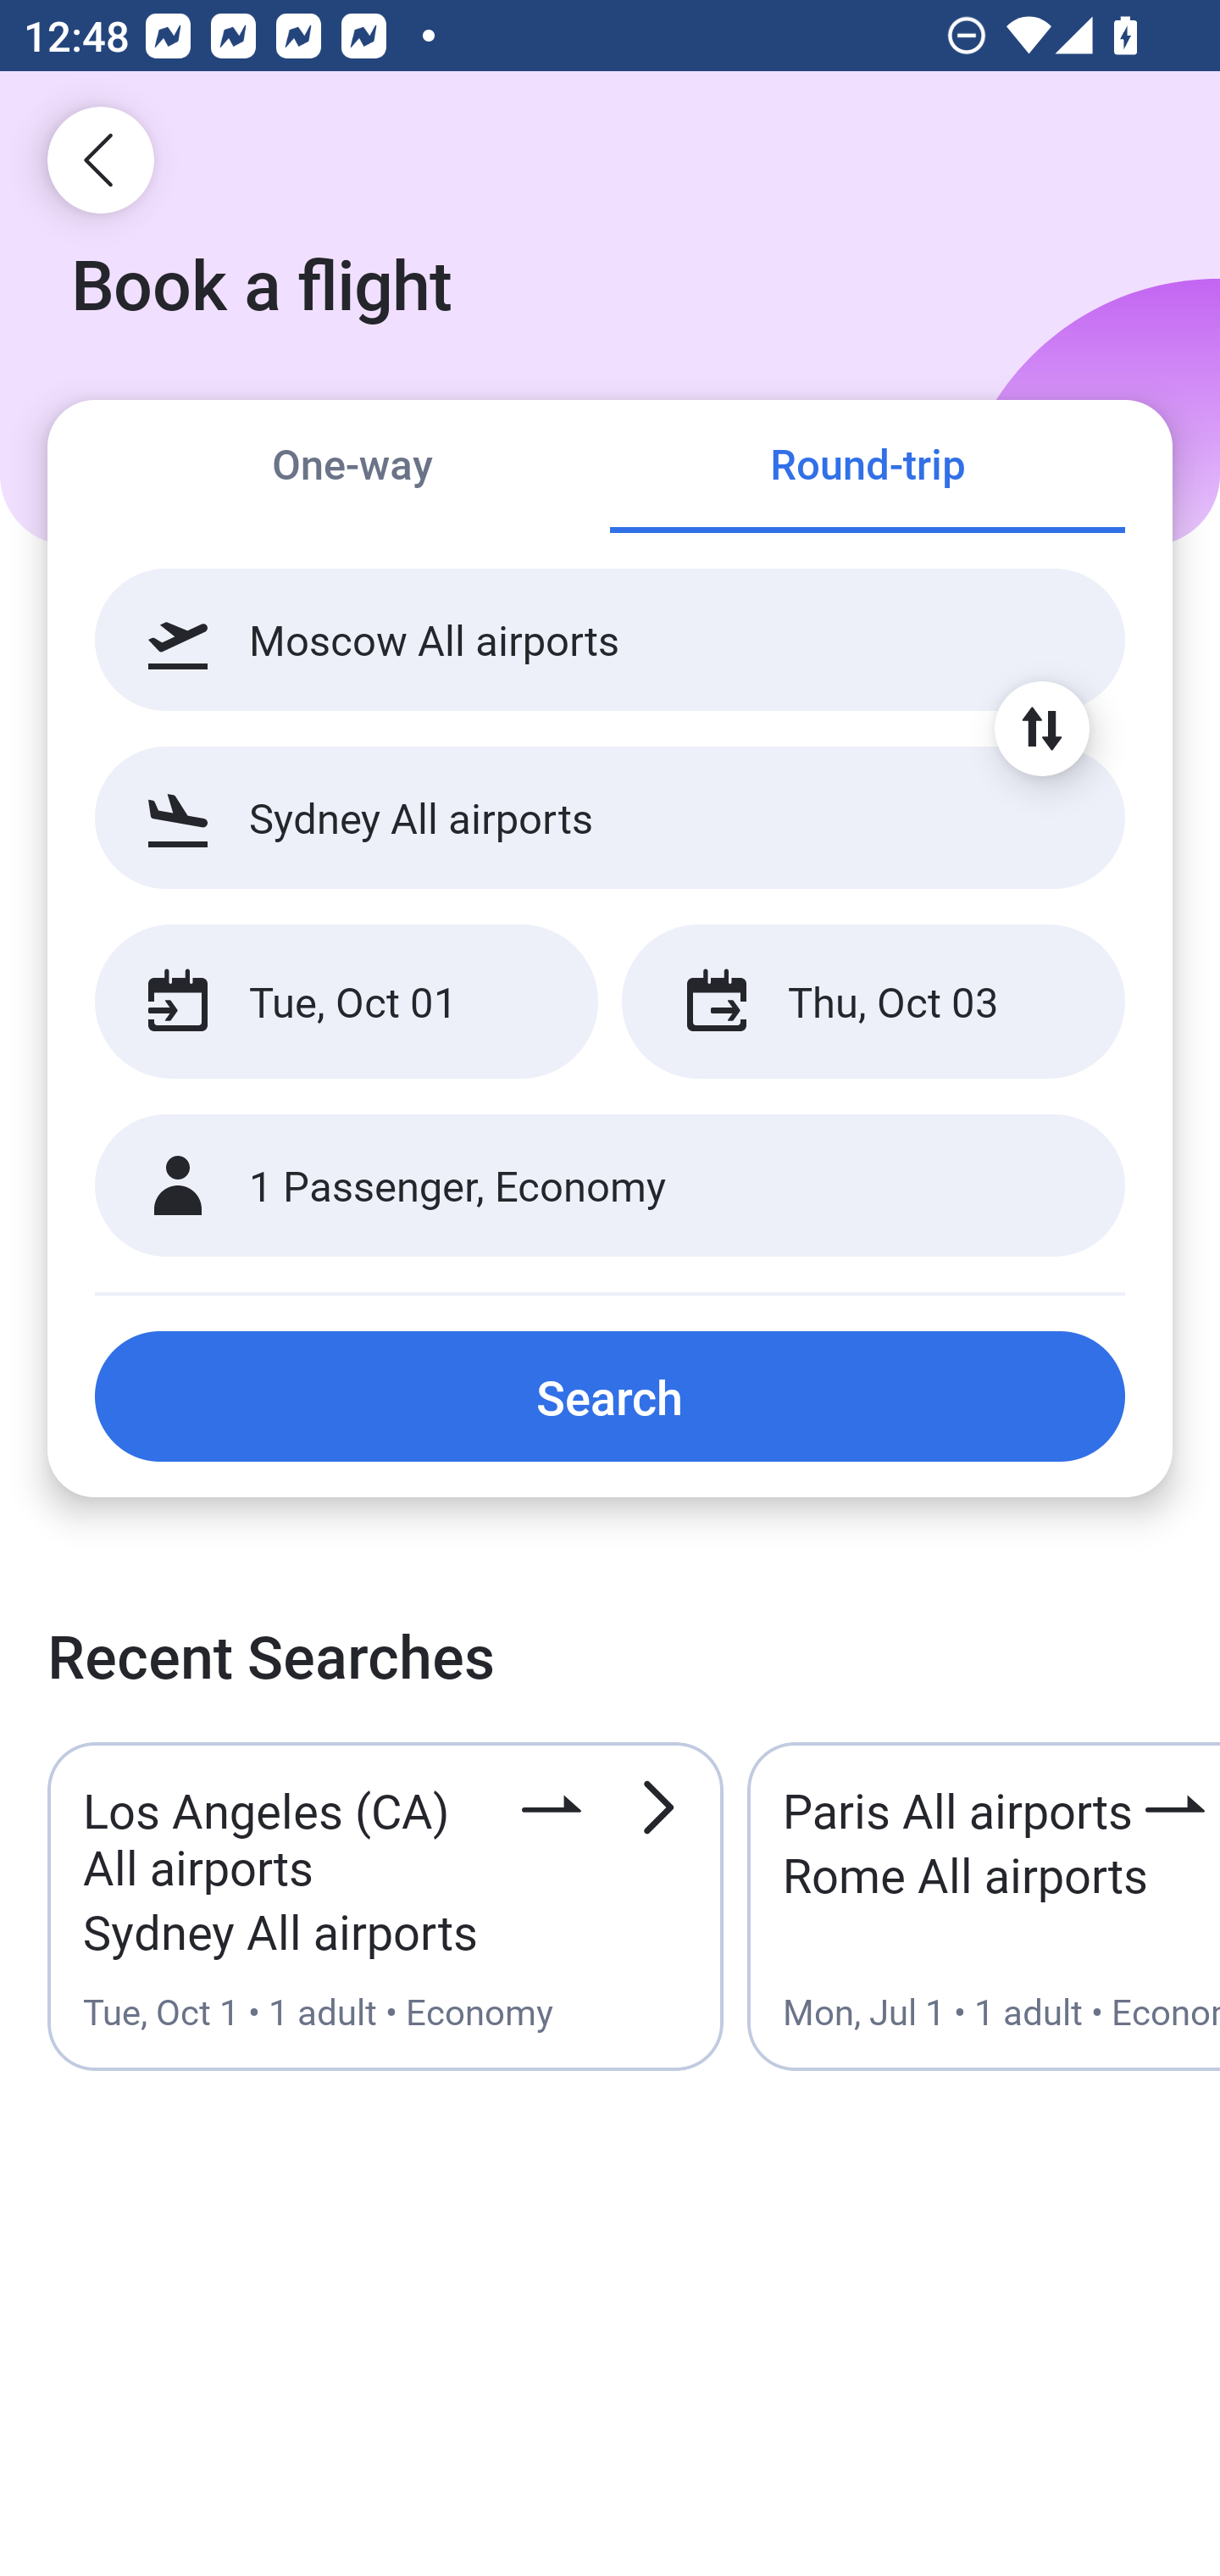  What do you see at coordinates (610, 1186) in the screenshot?
I see `1 Passenger, Economy` at bounding box center [610, 1186].